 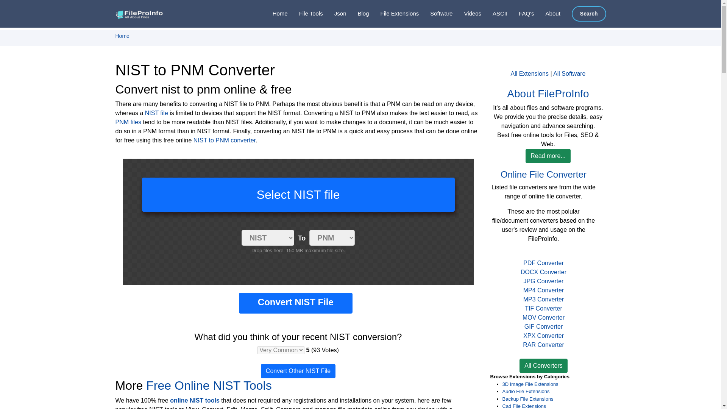 What do you see at coordinates (335, 14) in the screenshot?
I see `Free online Json tools` at bounding box center [335, 14].